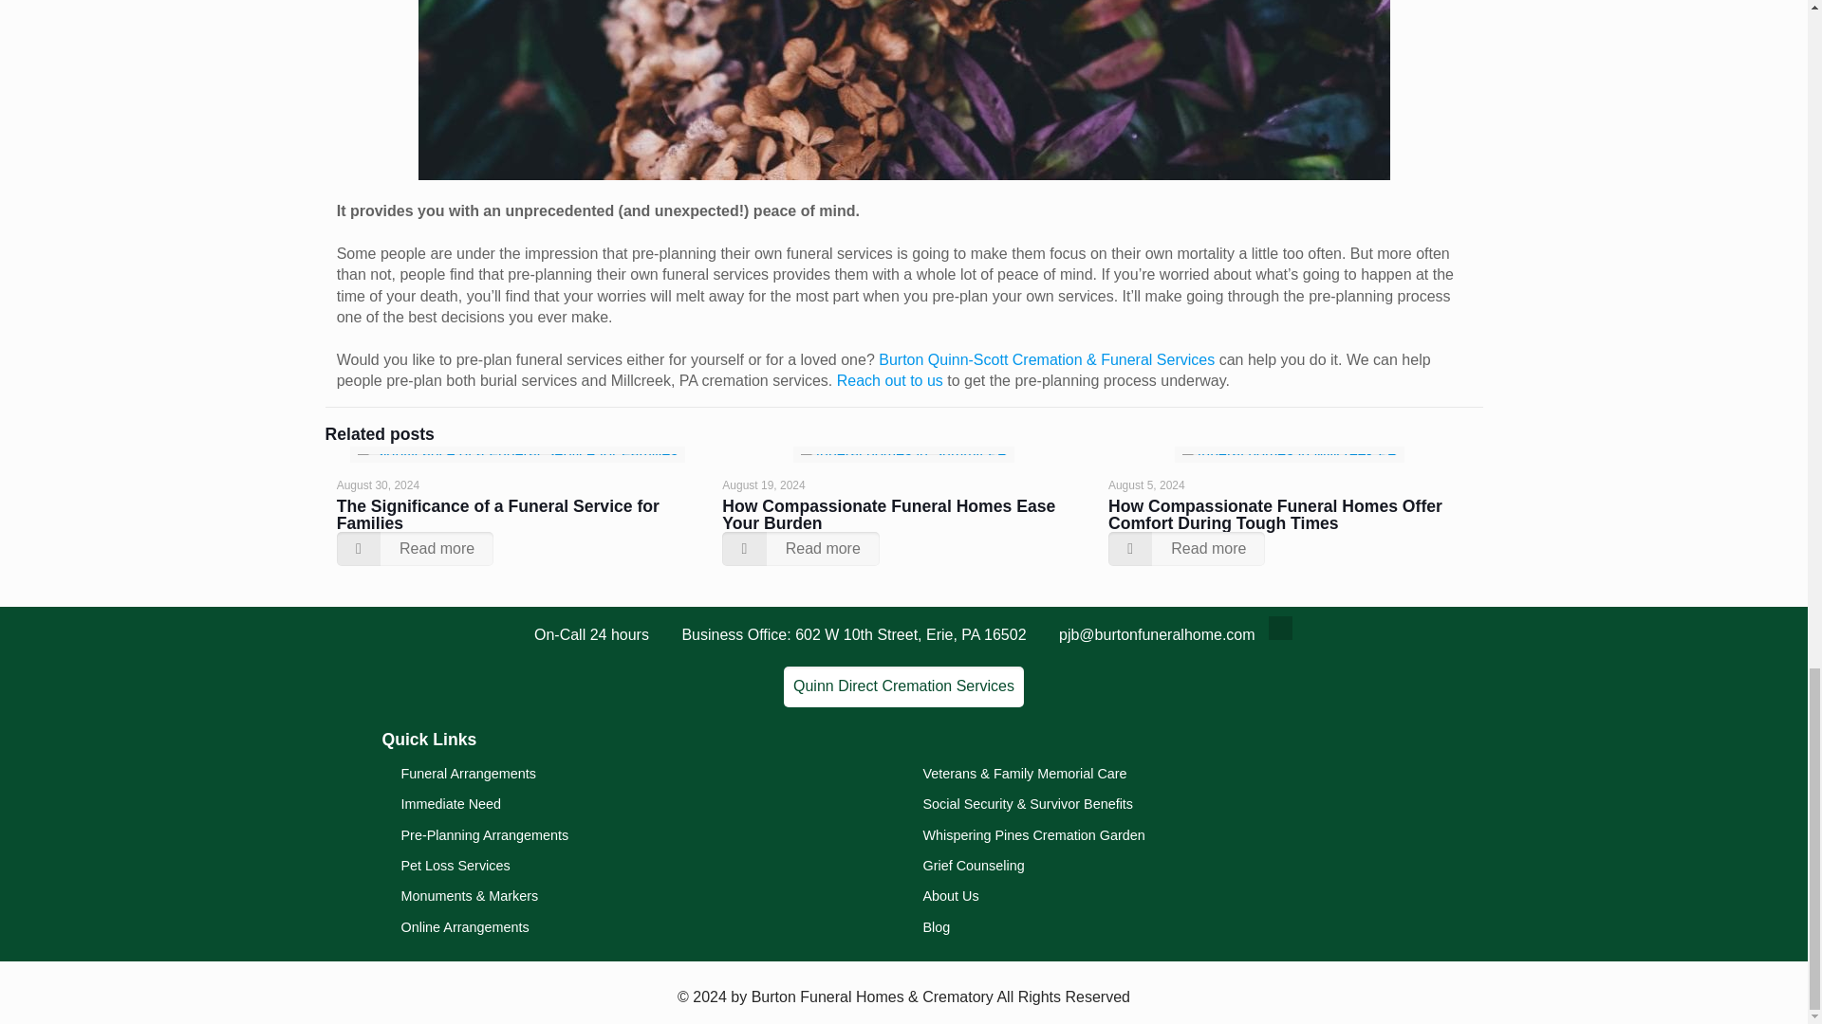 The height and width of the screenshot is (1024, 1822). What do you see at coordinates (498, 514) in the screenshot?
I see `The Significance of a Funeral Service for Families` at bounding box center [498, 514].